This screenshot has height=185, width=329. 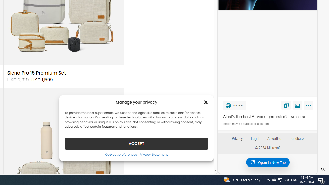 What do you see at coordinates (237, 141) in the screenshot?
I see `Privacy` at bounding box center [237, 141].